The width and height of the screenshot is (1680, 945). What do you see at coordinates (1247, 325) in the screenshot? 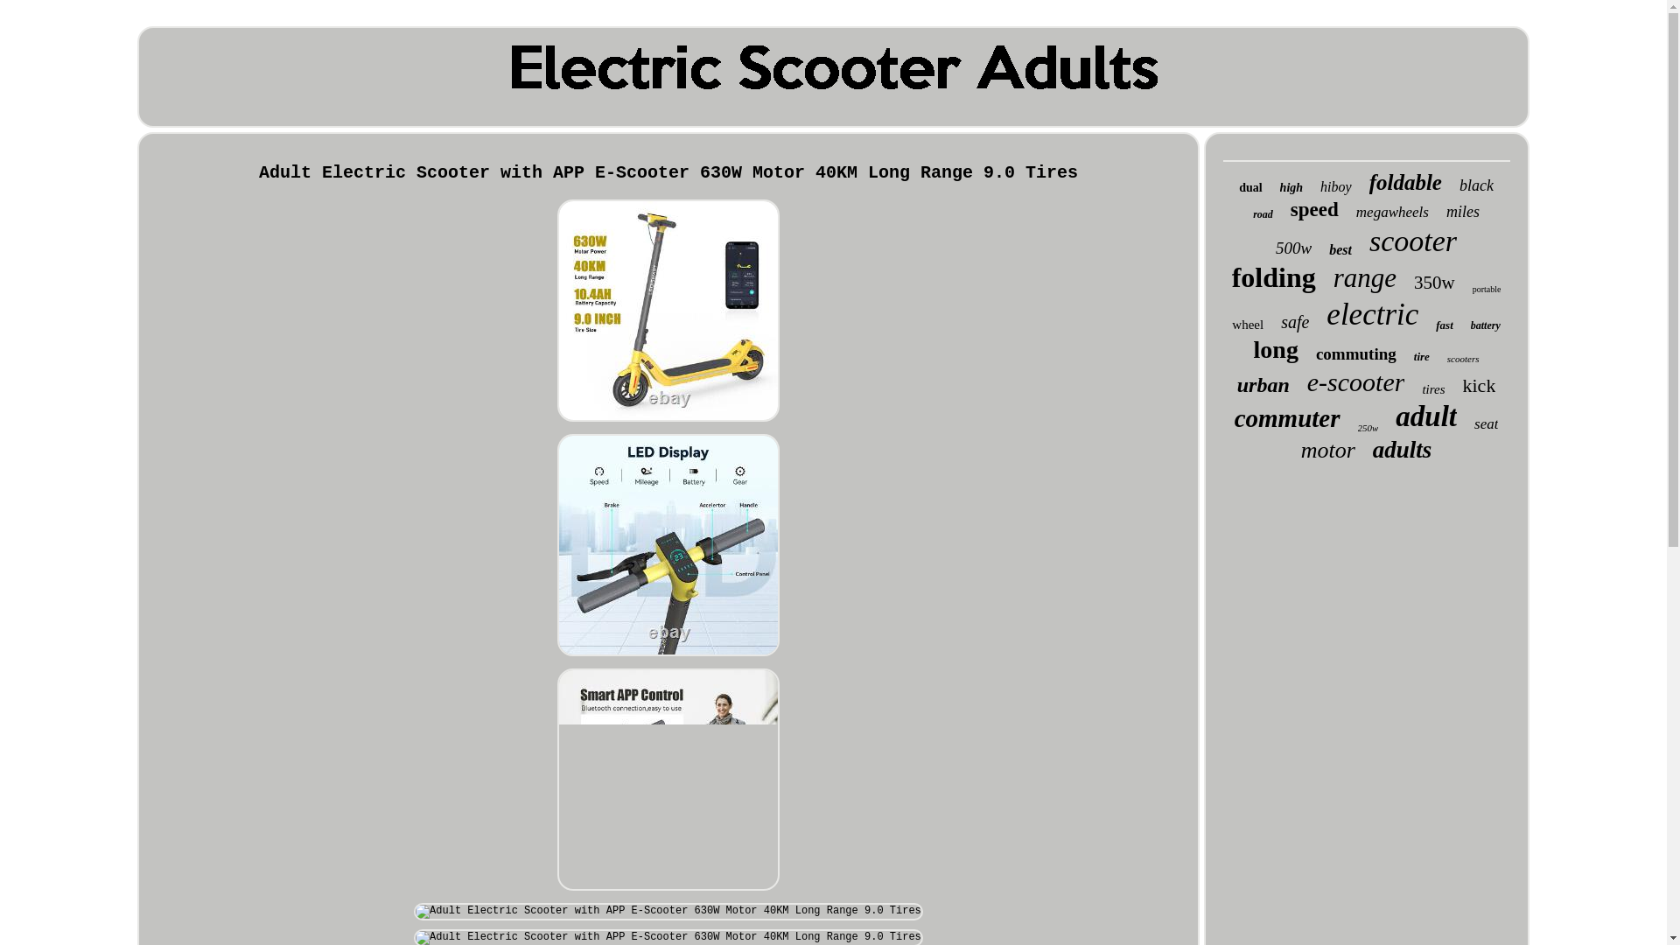
I see `wheel` at bounding box center [1247, 325].